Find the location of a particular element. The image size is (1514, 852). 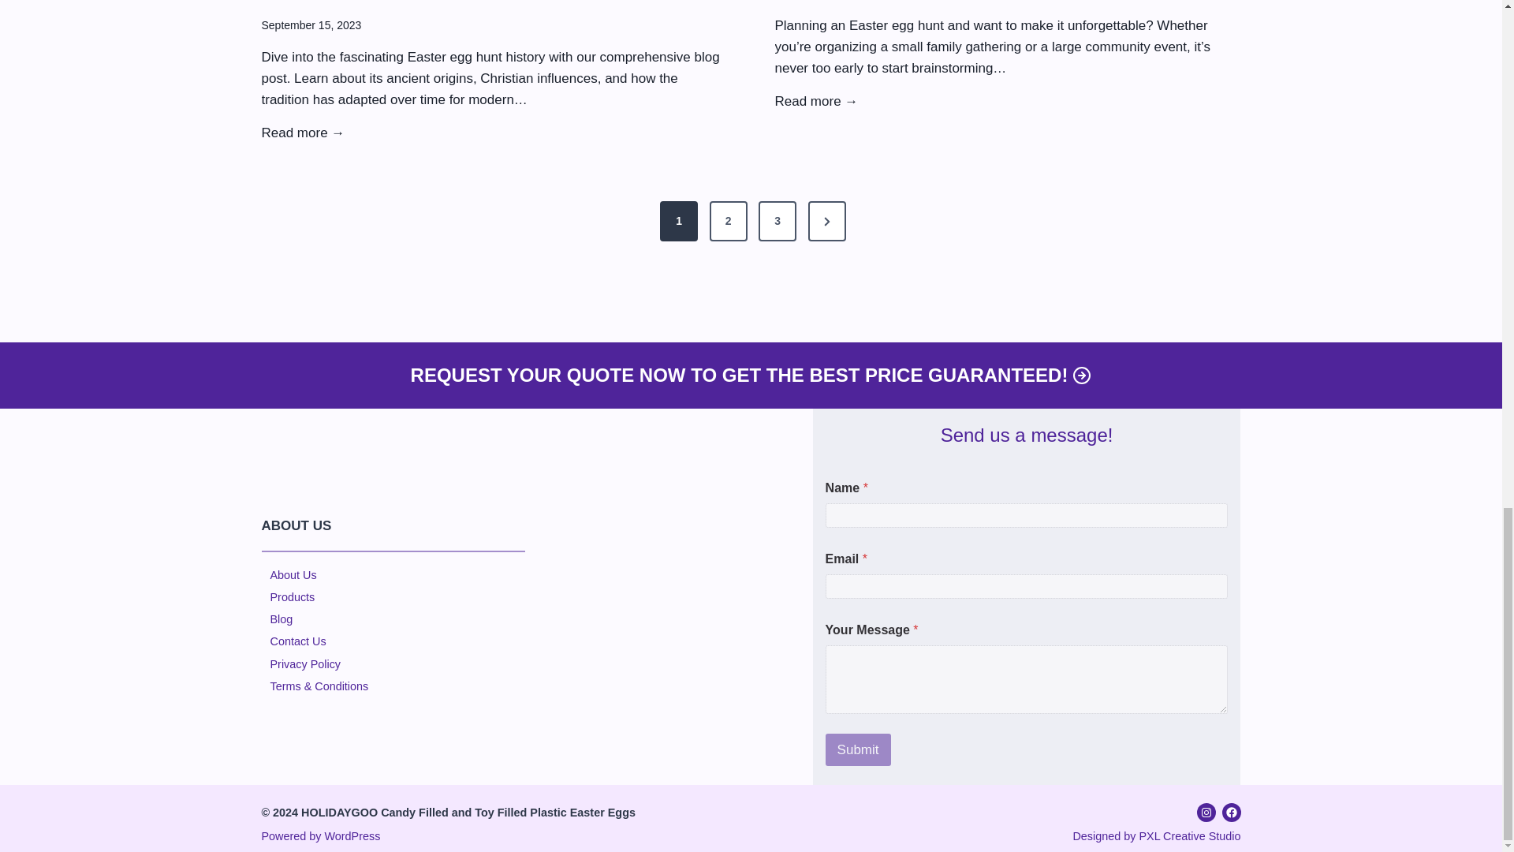

About Us is located at coordinates (293, 574).